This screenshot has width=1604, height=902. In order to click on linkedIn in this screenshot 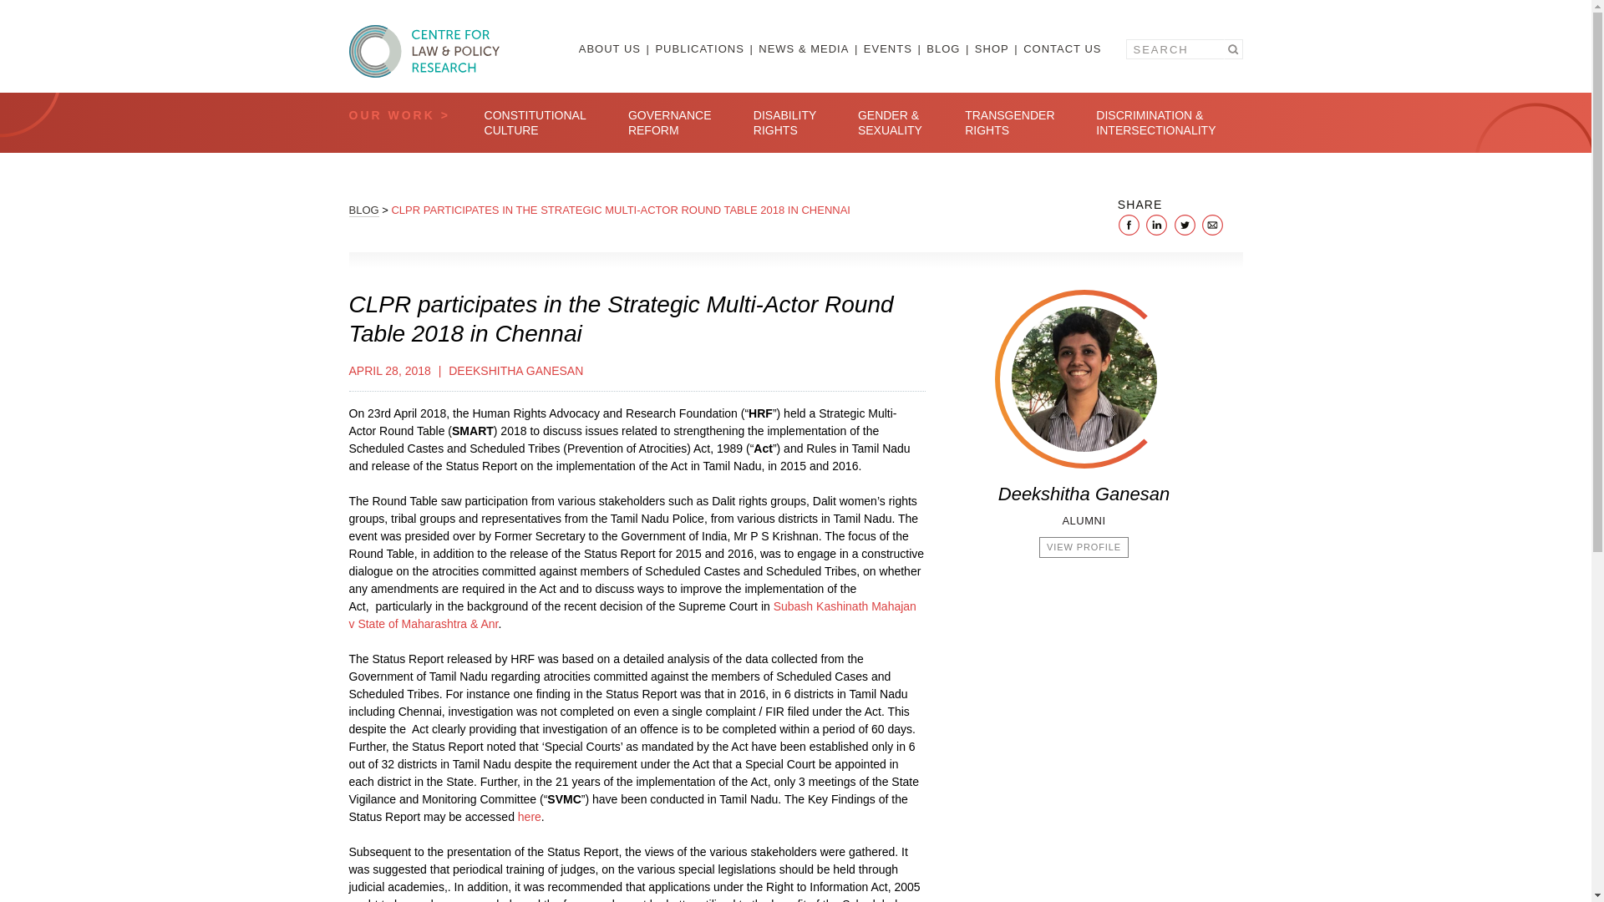, I will do `click(1156, 224)`.